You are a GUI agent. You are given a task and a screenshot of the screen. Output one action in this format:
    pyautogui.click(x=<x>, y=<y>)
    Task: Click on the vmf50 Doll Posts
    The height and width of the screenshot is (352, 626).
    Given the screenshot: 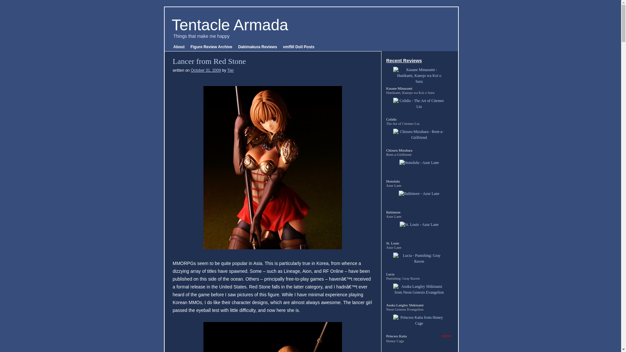 What is the action you would take?
    pyautogui.click(x=299, y=47)
    